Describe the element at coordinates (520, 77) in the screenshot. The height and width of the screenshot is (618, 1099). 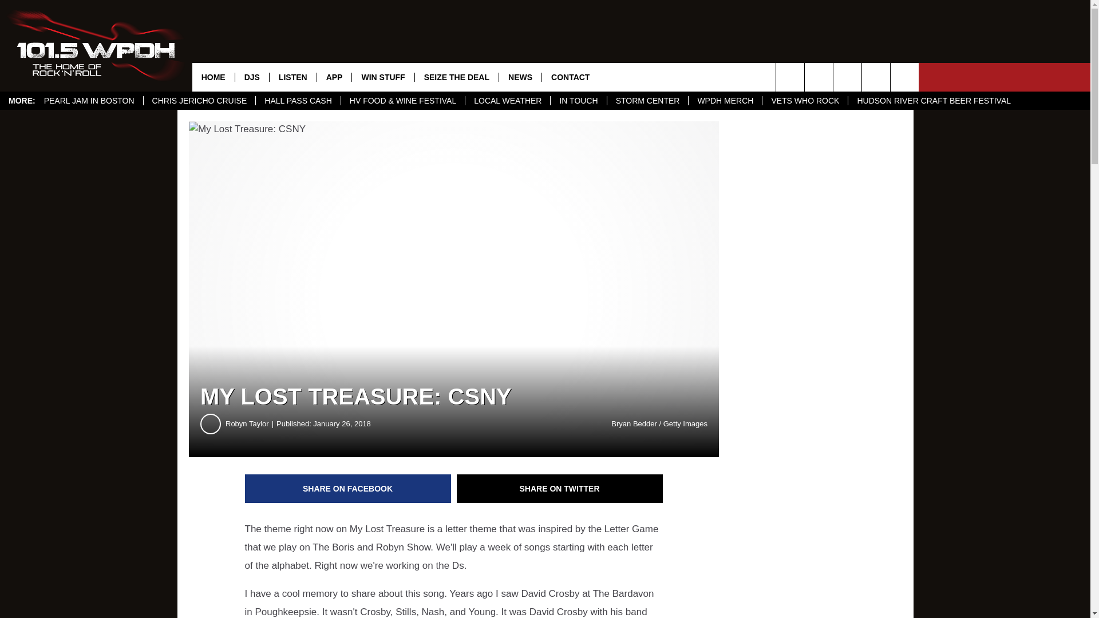
I see `NEWS` at that location.